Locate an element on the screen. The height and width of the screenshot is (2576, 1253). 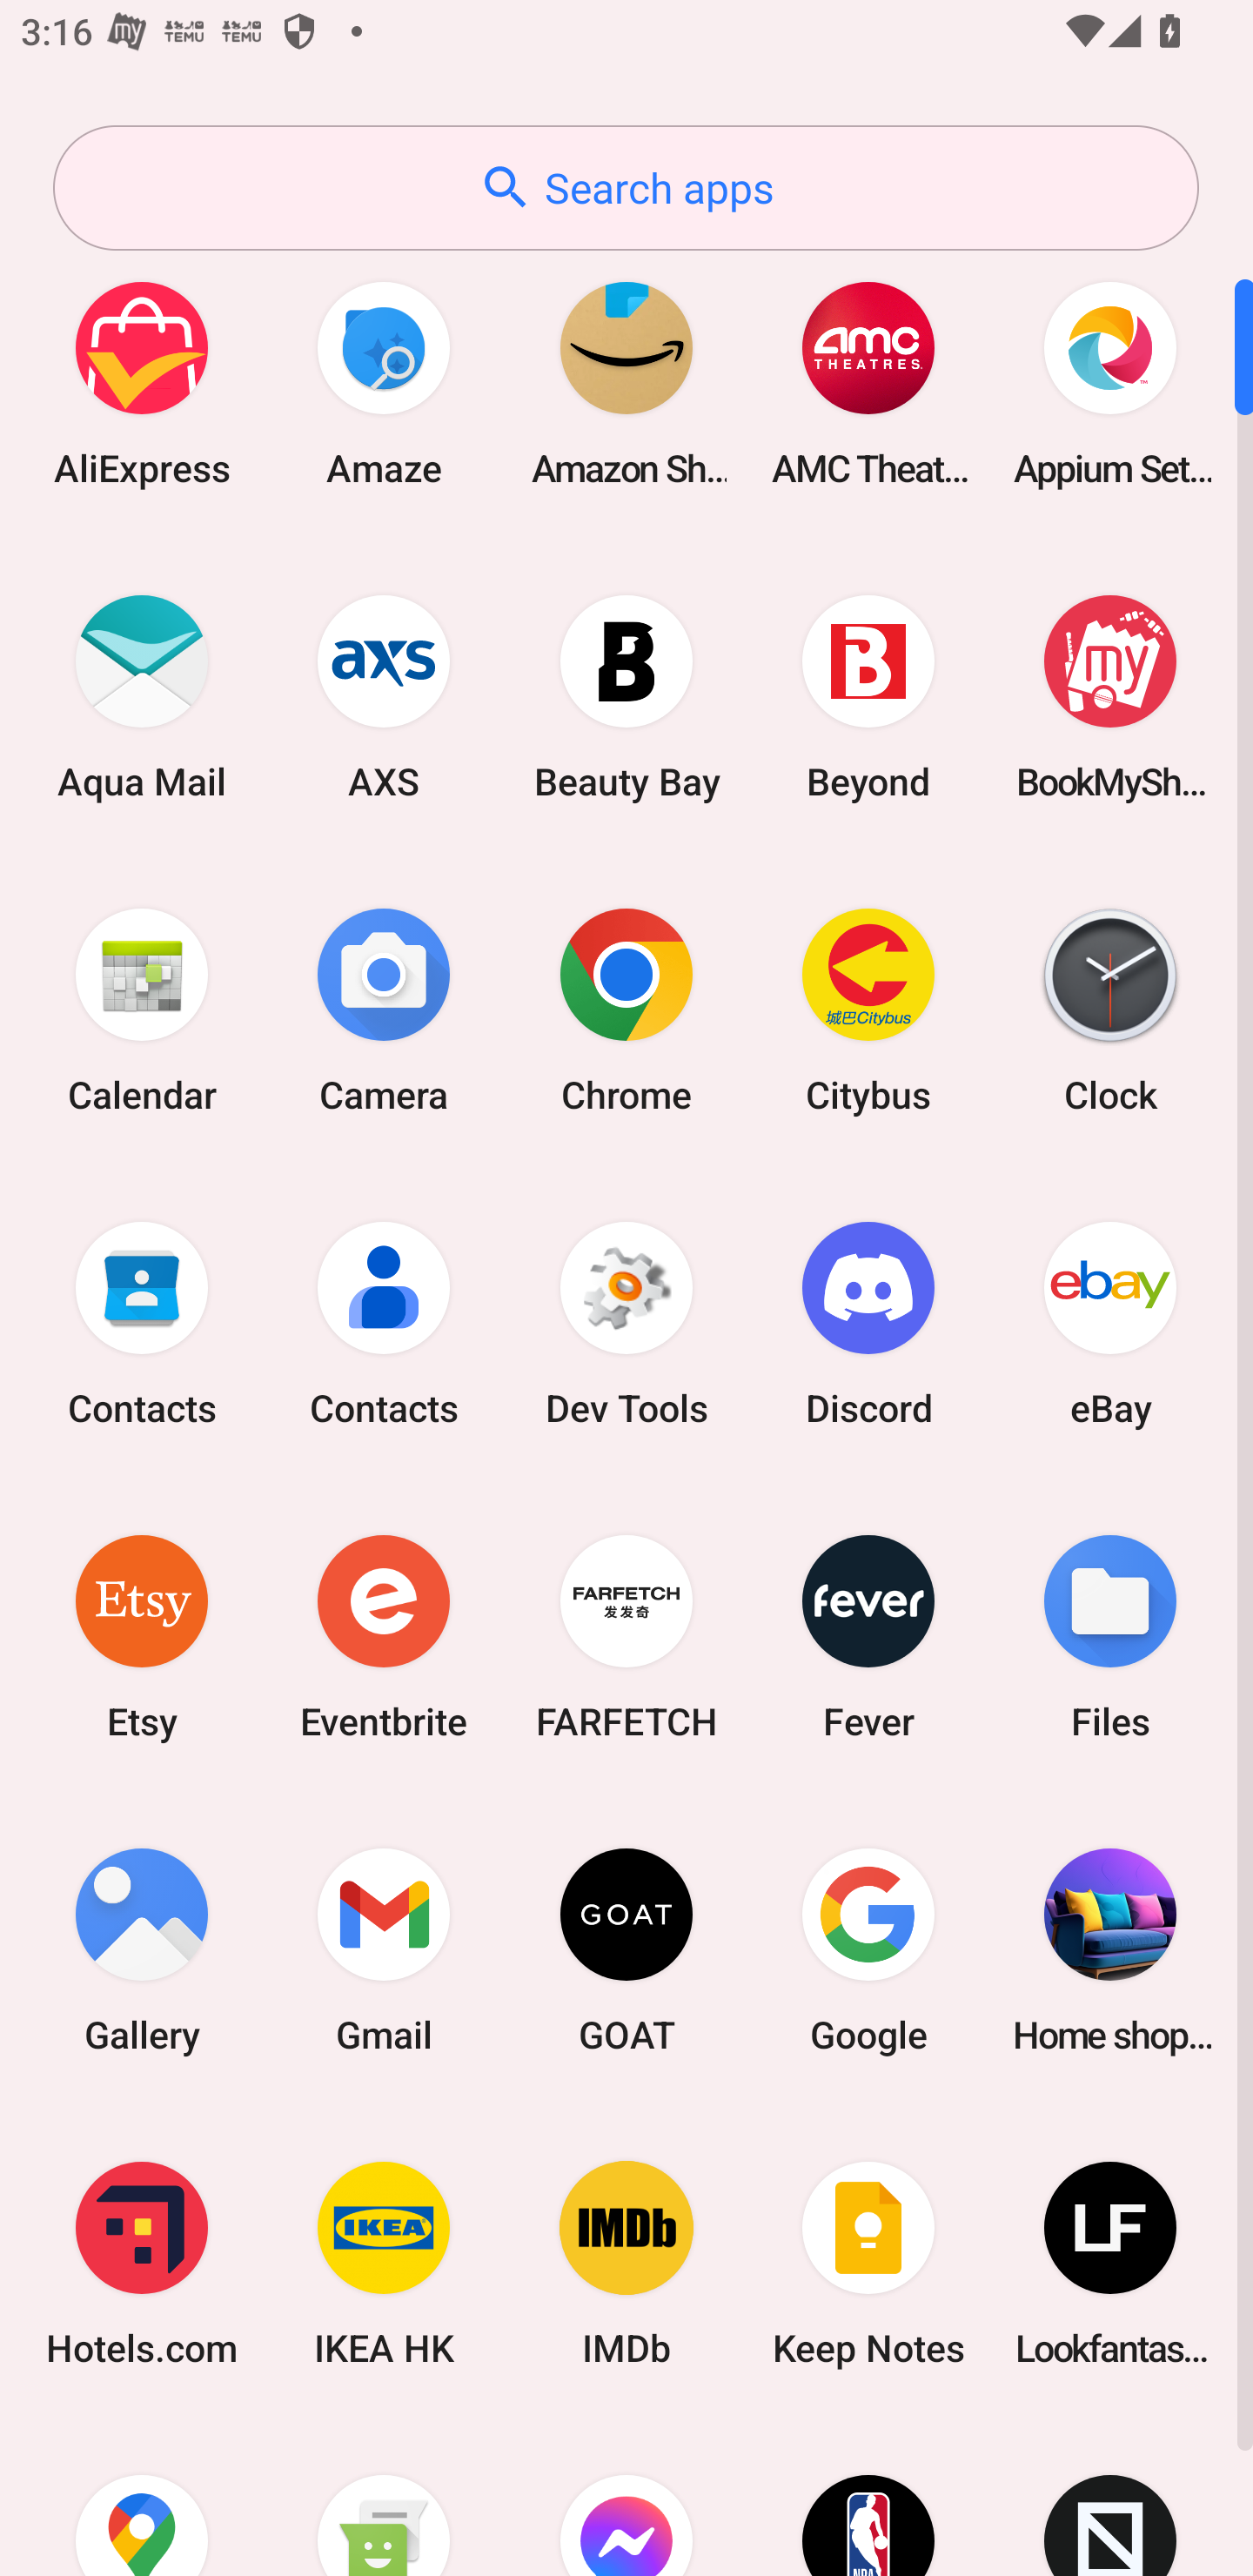
Citybus is located at coordinates (868, 1010).